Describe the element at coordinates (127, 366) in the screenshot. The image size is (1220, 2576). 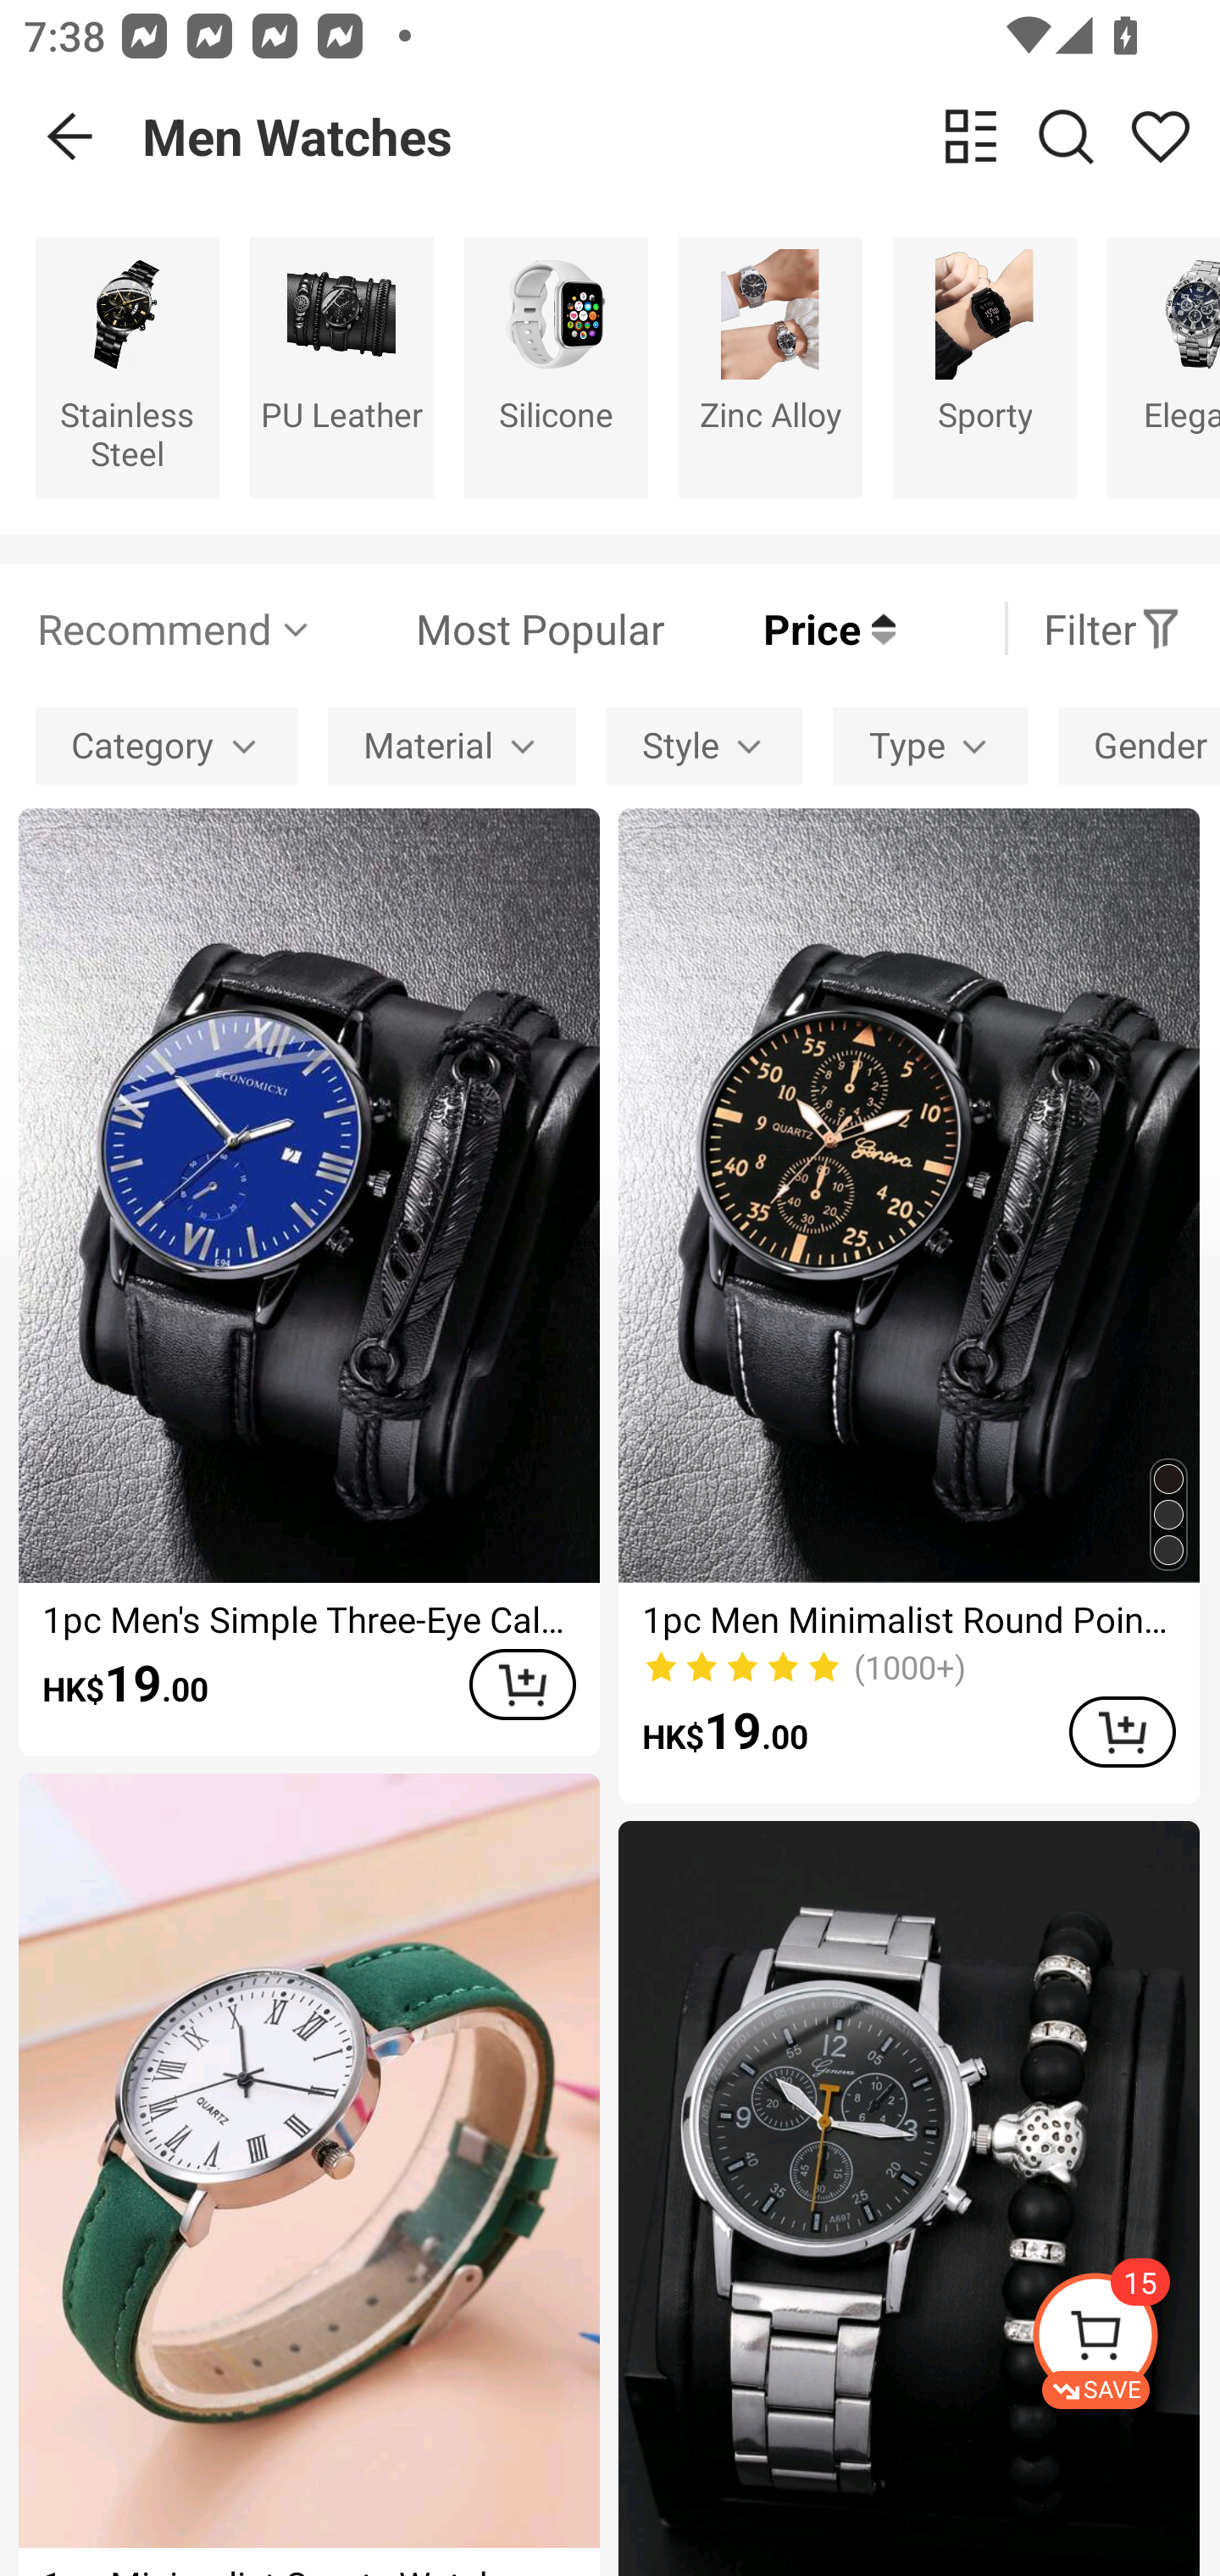
I see `Stainless Steel` at that location.